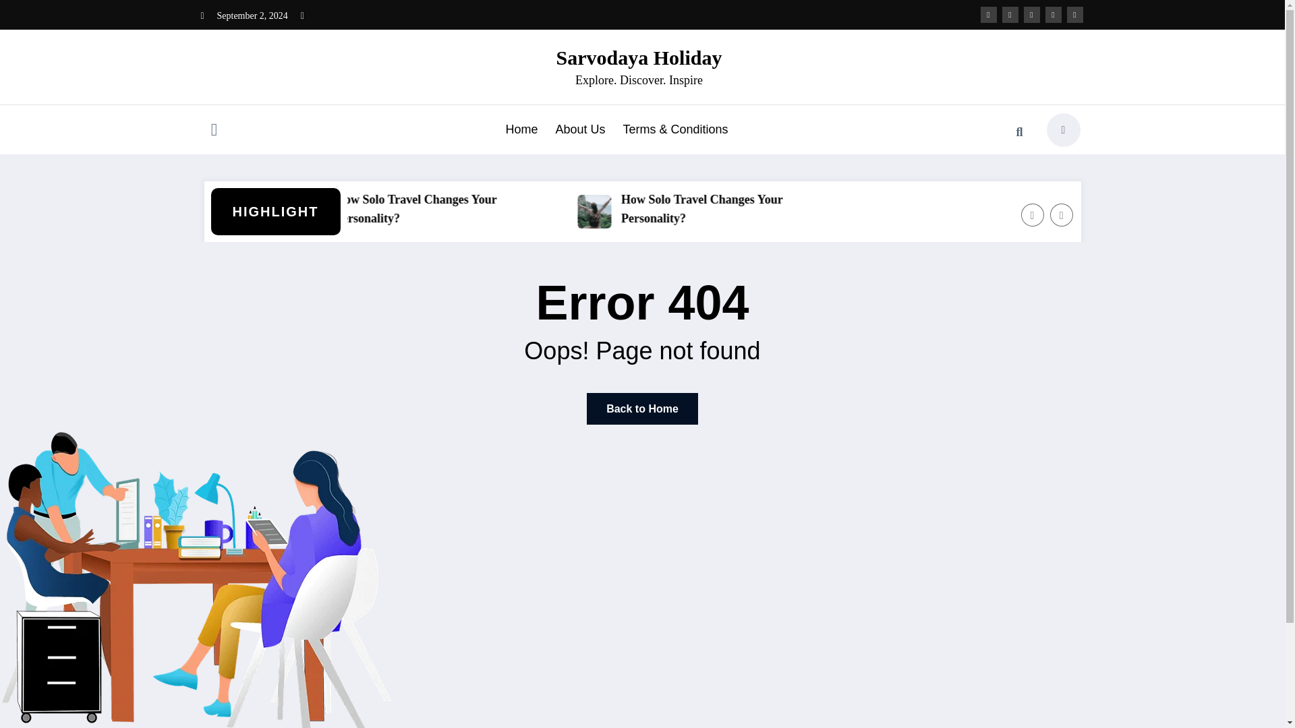 The width and height of the screenshot is (1295, 728). What do you see at coordinates (213, 131) in the screenshot?
I see `Toggle Icon` at bounding box center [213, 131].